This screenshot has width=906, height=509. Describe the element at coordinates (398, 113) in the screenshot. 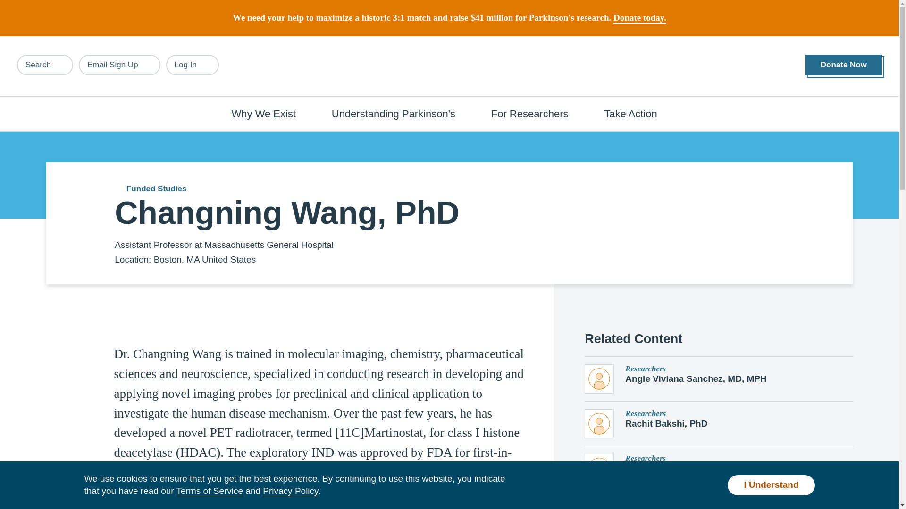

I see `Understanding Parkinson's` at that location.